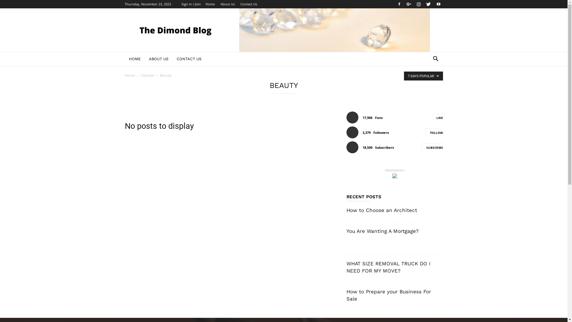 This screenshot has height=322, width=572. What do you see at coordinates (135, 59) in the screenshot?
I see `HOME` at bounding box center [135, 59].